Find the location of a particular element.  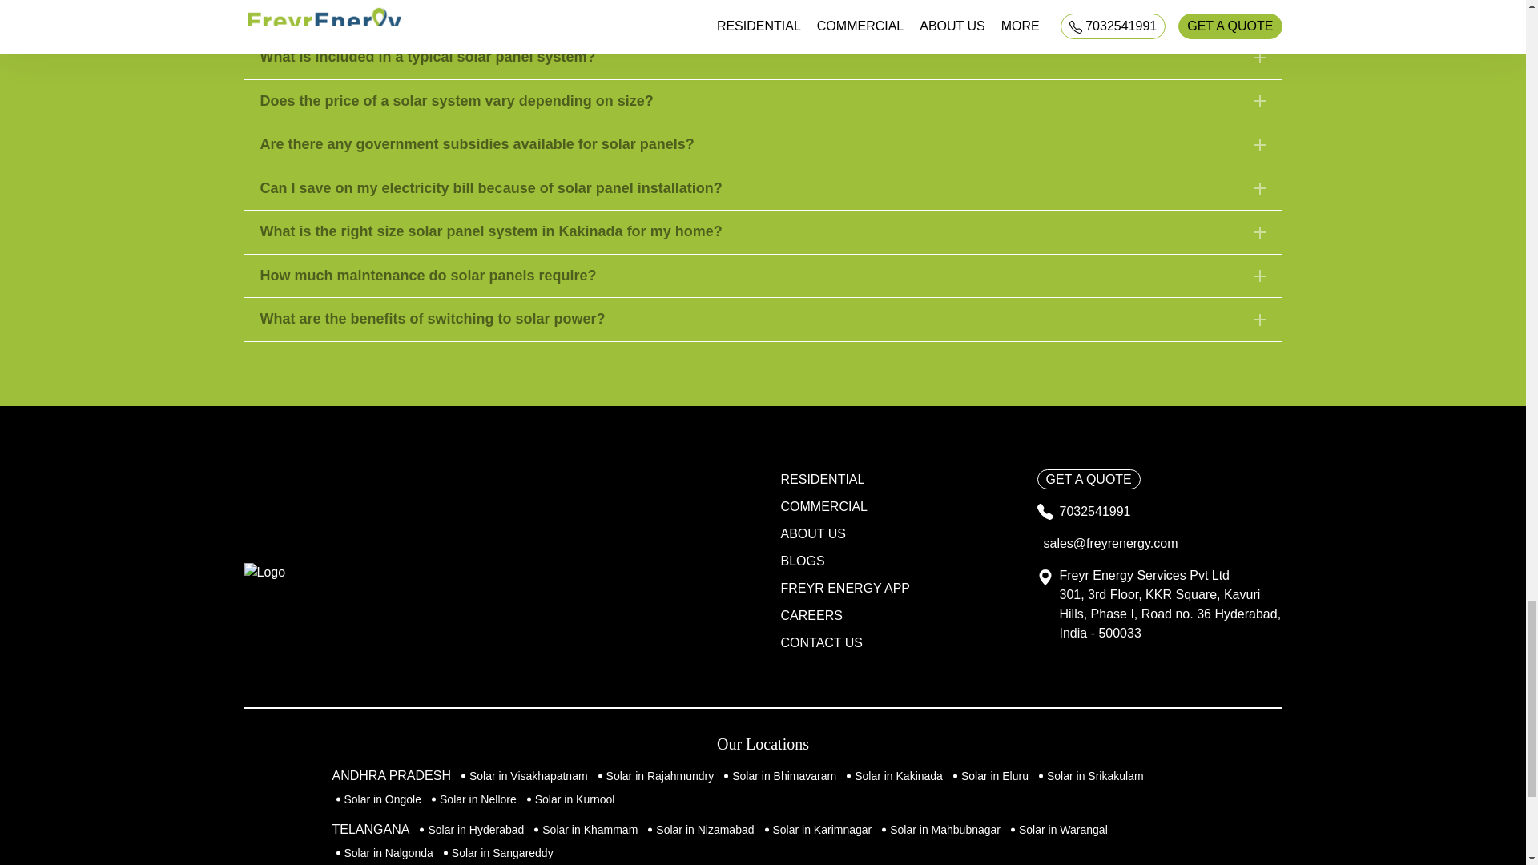

What is included in a typical solar panel system? is located at coordinates (762, 58).